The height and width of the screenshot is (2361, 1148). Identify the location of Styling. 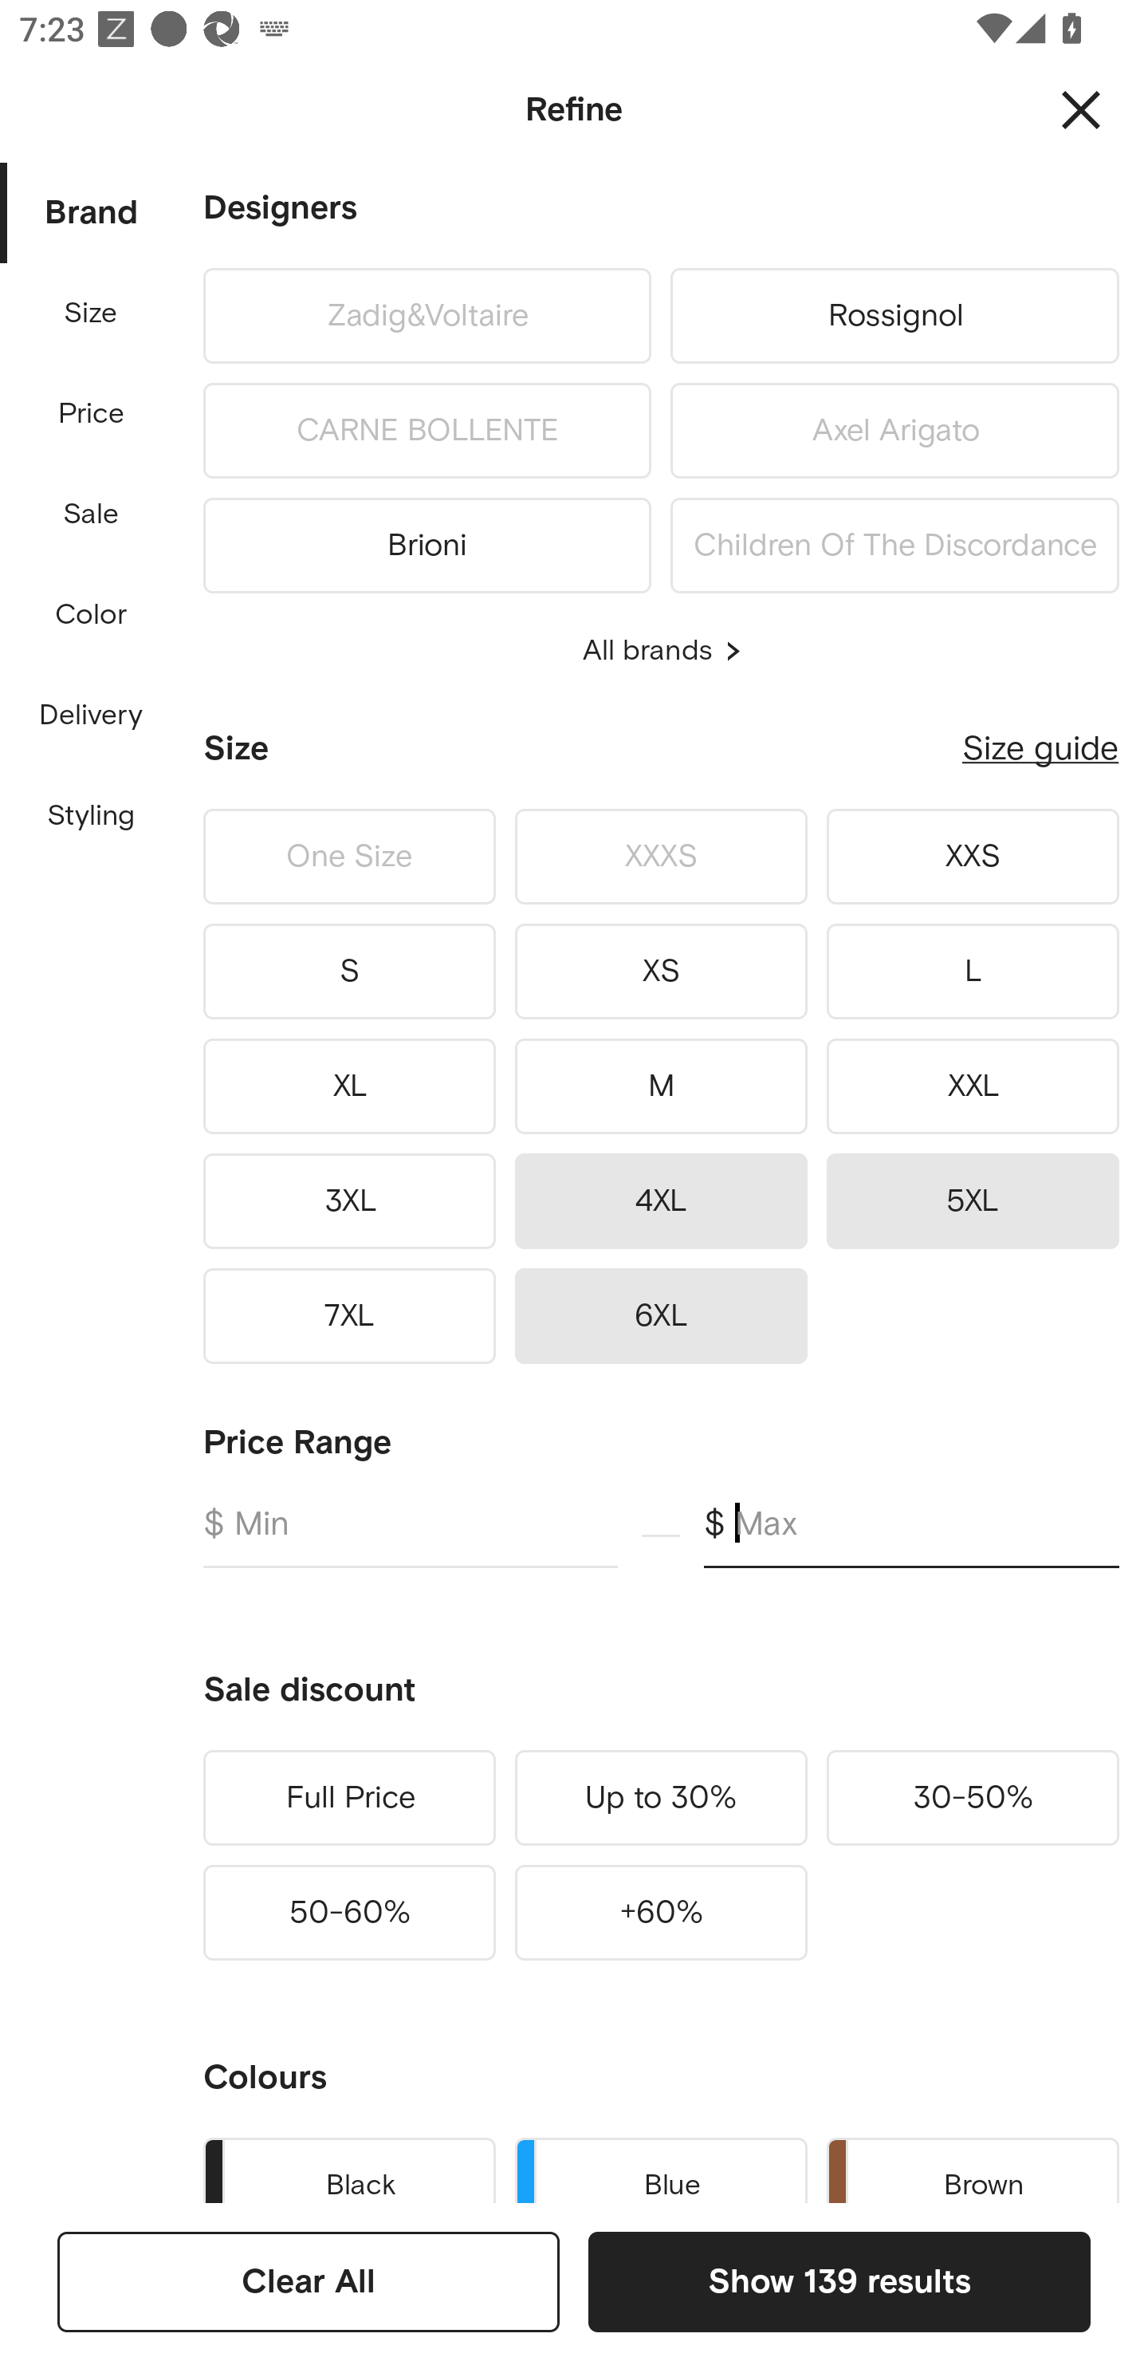
(92, 817).